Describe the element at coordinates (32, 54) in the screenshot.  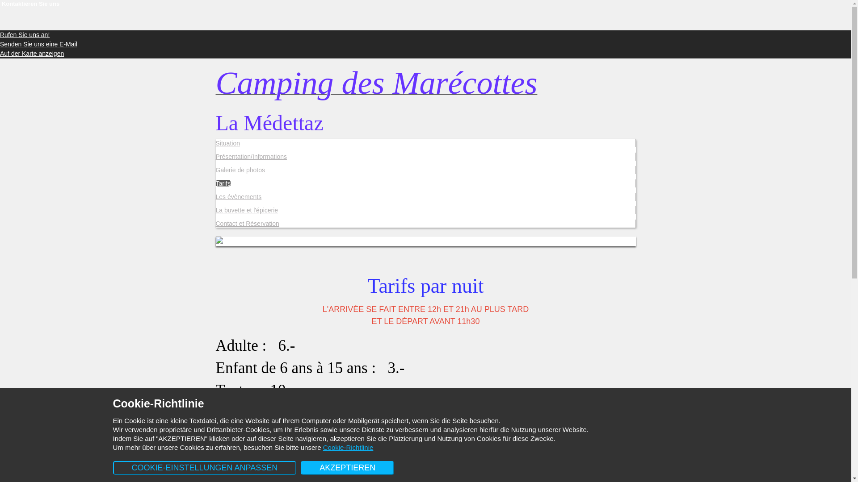
I see `Auf der Karte anzeigen` at that location.